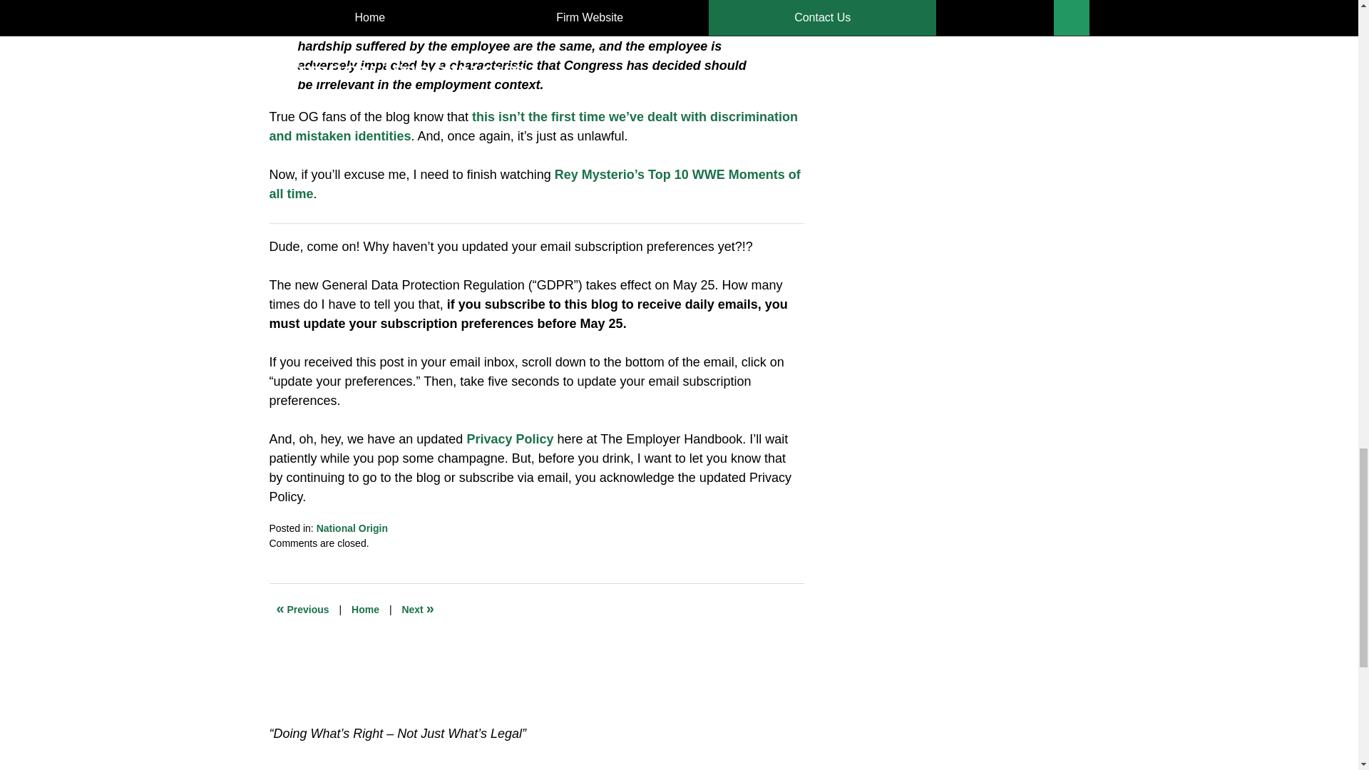  What do you see at coordinates (352, 528) in the screenshot?
I see `View all posts in National Origin` at bounding box center [352, 528].